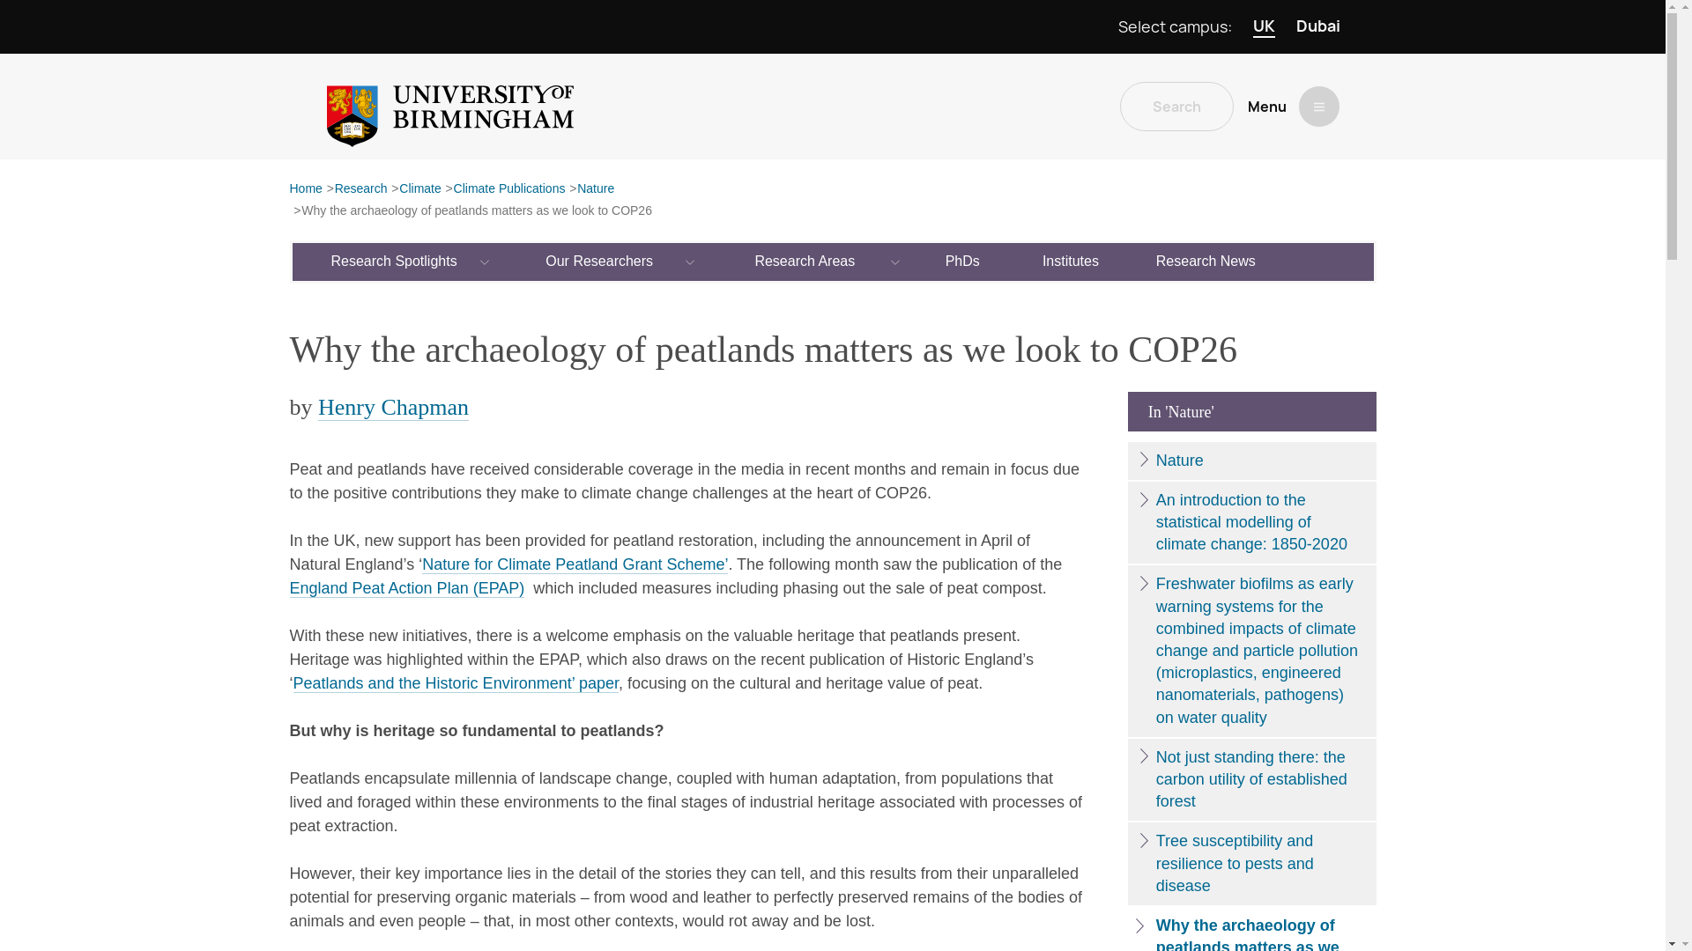 The image size is (1692, 951). Describe the element at coordinates (395, 261) in the screenshot. I see `Research Spotlights` at that location.